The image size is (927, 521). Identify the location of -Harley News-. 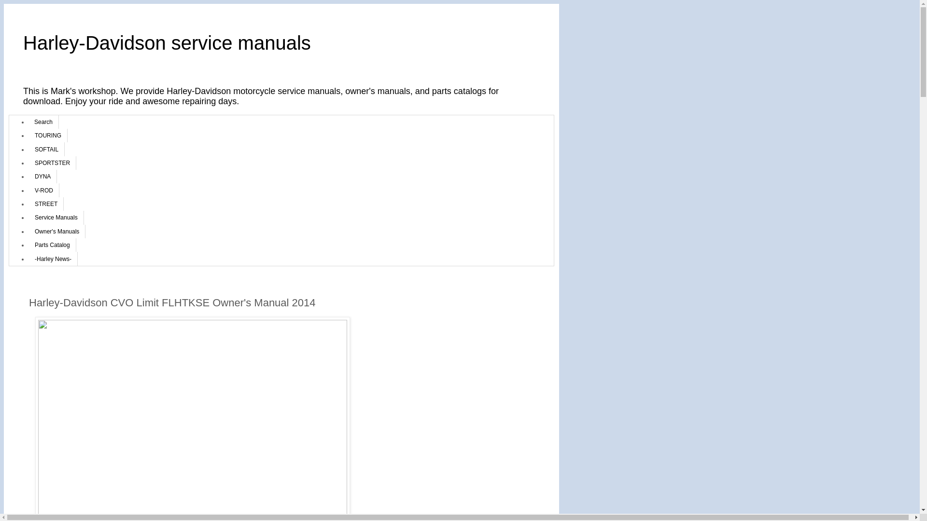
(53, 259).